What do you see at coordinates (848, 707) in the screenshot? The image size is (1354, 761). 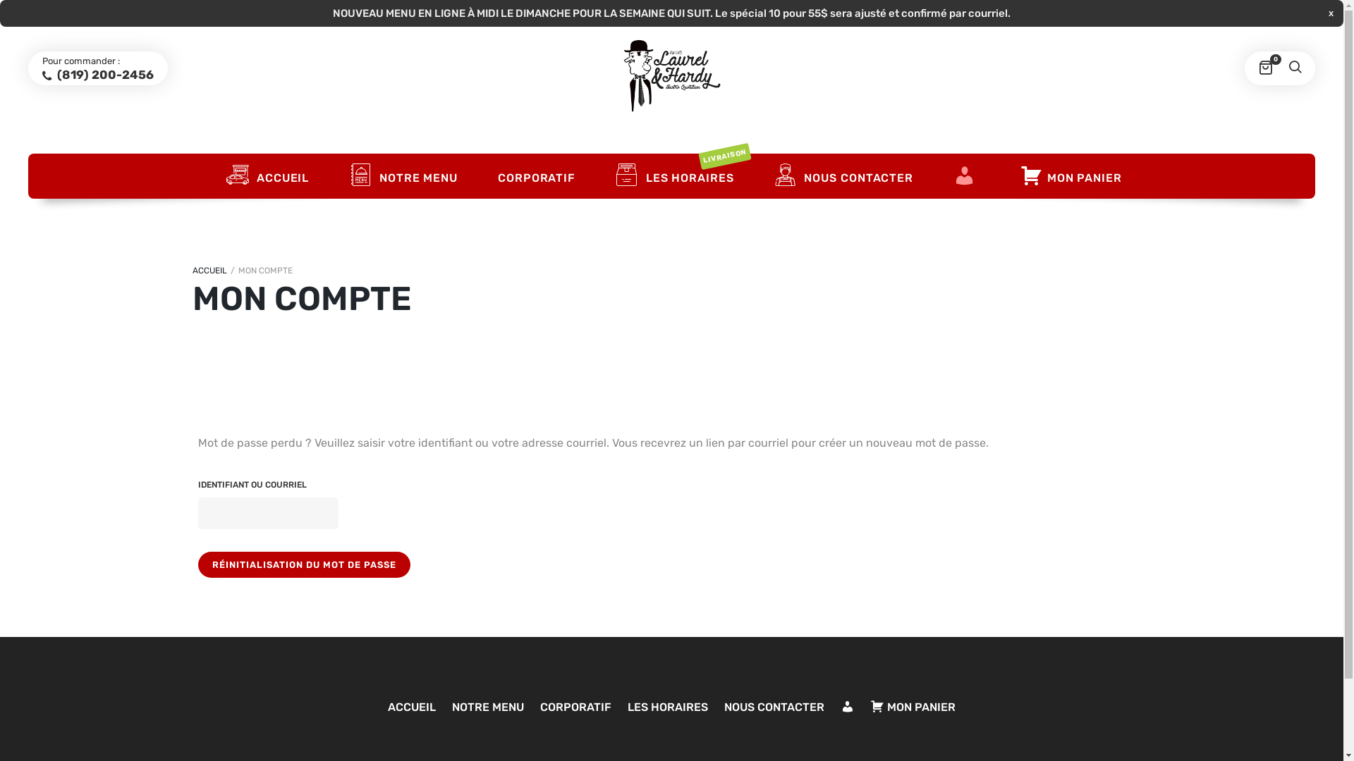 I see `MON COMPTE` at bounding box center [848, 707].